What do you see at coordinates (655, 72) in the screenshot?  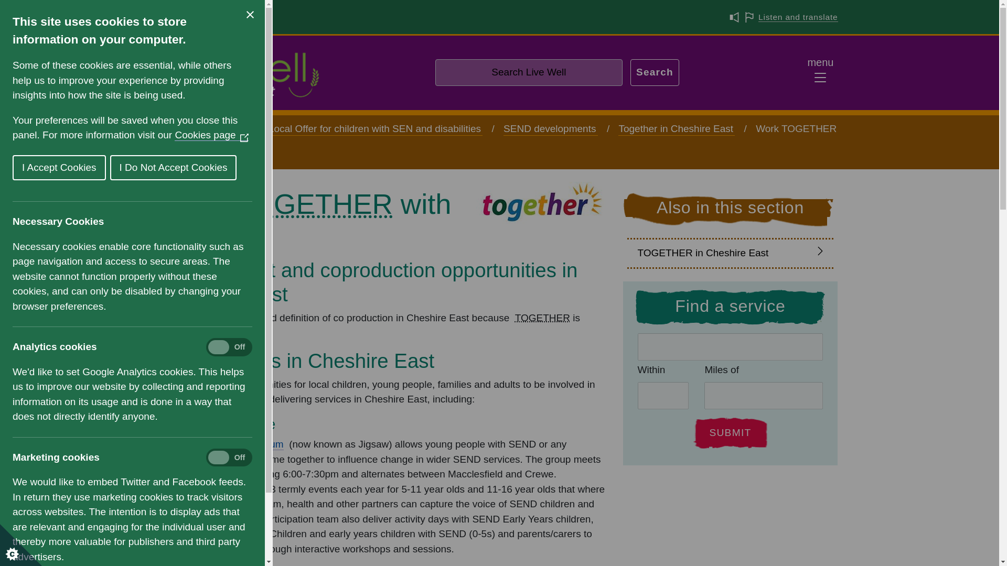 I see `Search` at bounding box center [655, 72].